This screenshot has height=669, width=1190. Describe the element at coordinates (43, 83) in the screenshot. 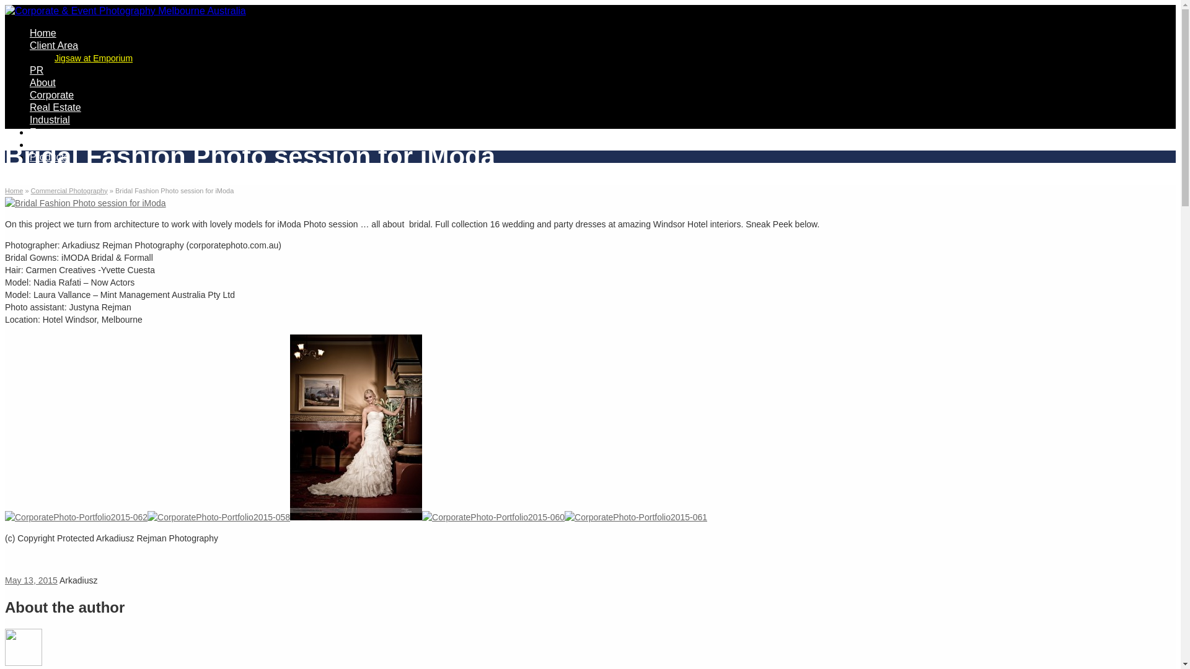

I see `About` at that location.